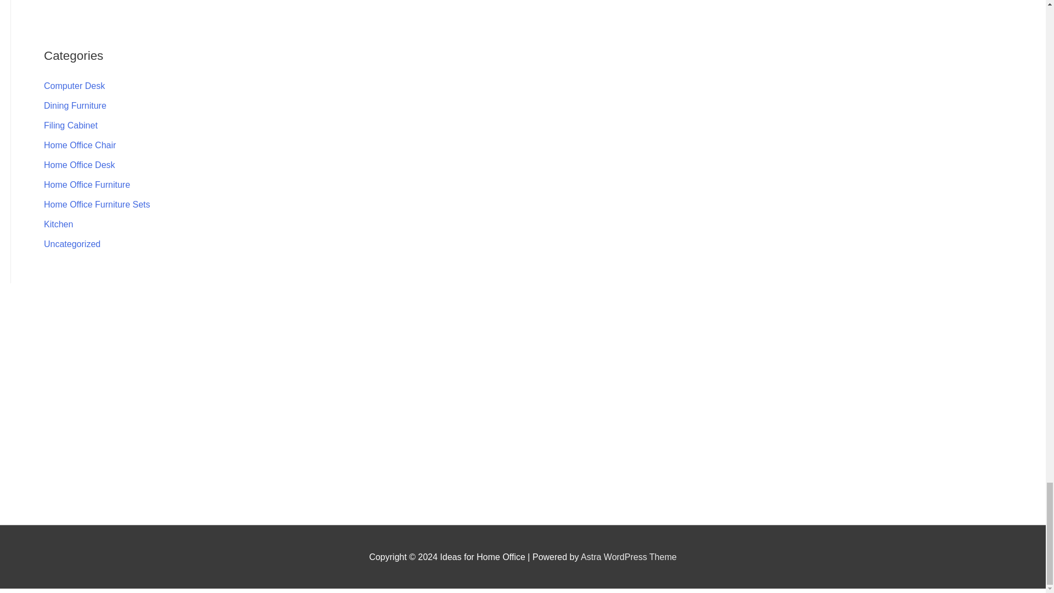 The height and width of the screenshot is (593, 1054). I want to click on Kitchen, so click(58, 224).